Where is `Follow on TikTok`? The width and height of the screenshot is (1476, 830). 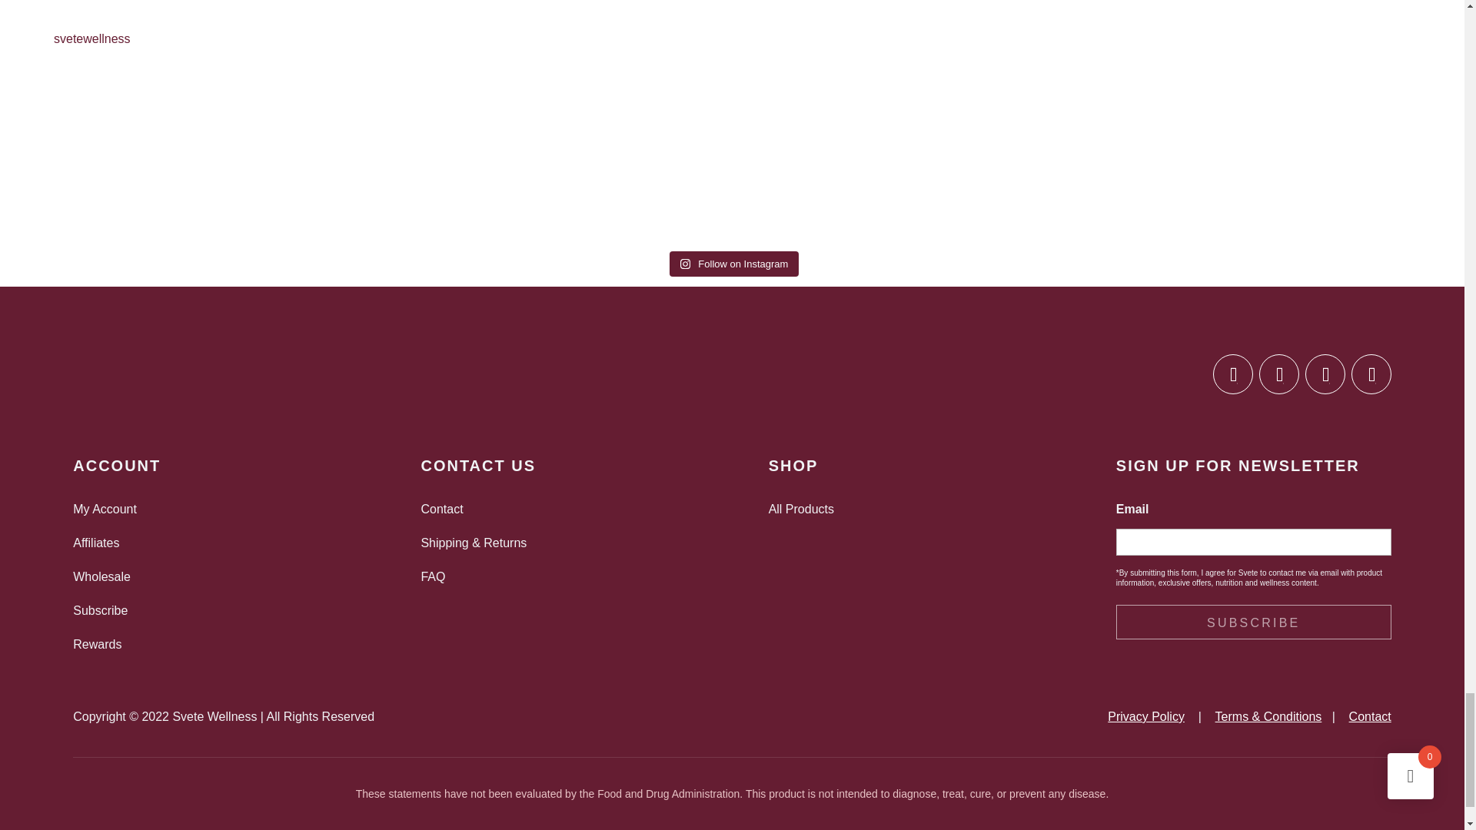
Follow on TikTok is located at coordinates (1371, 374).